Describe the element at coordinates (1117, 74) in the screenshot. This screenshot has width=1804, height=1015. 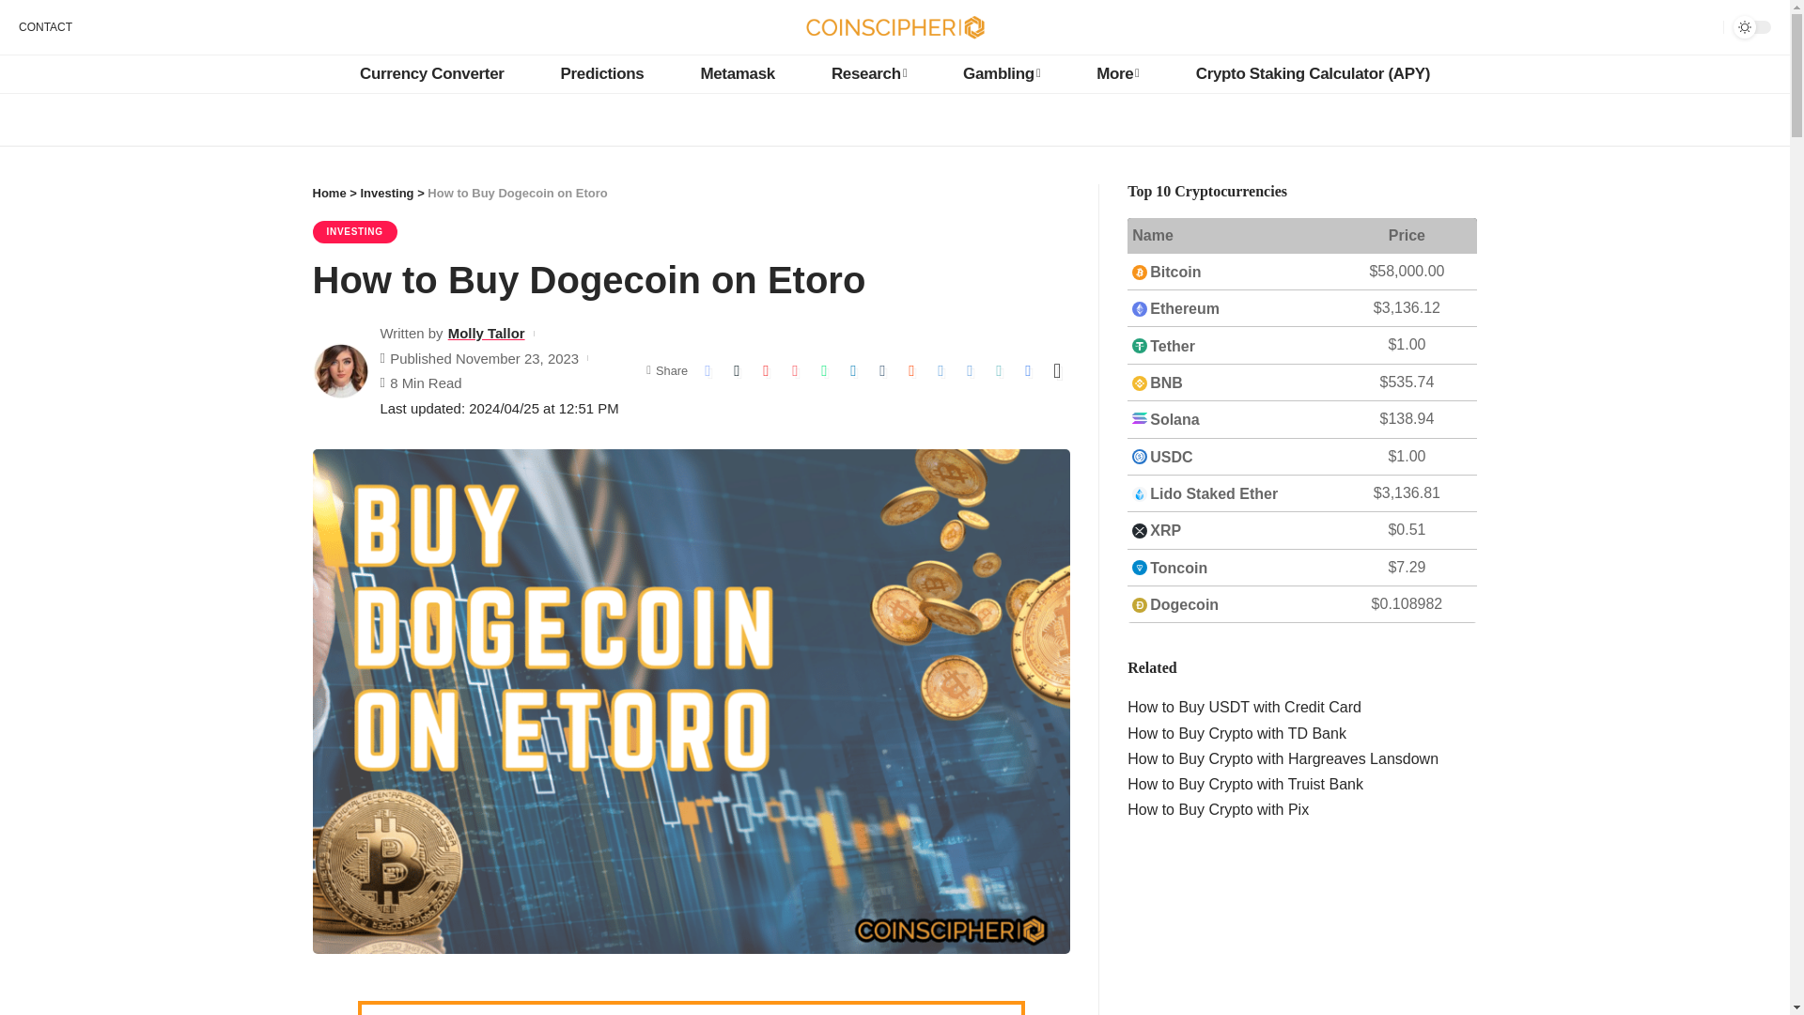
I see `More` at that location.